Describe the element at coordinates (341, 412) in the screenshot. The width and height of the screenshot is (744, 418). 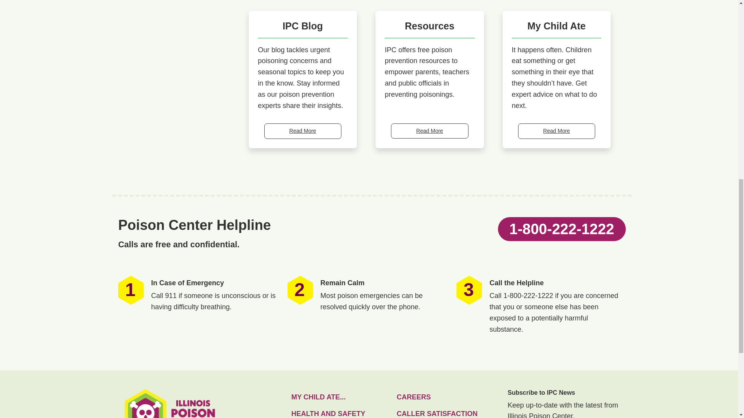
I see `HEALTH AND SAFETY` at that location.